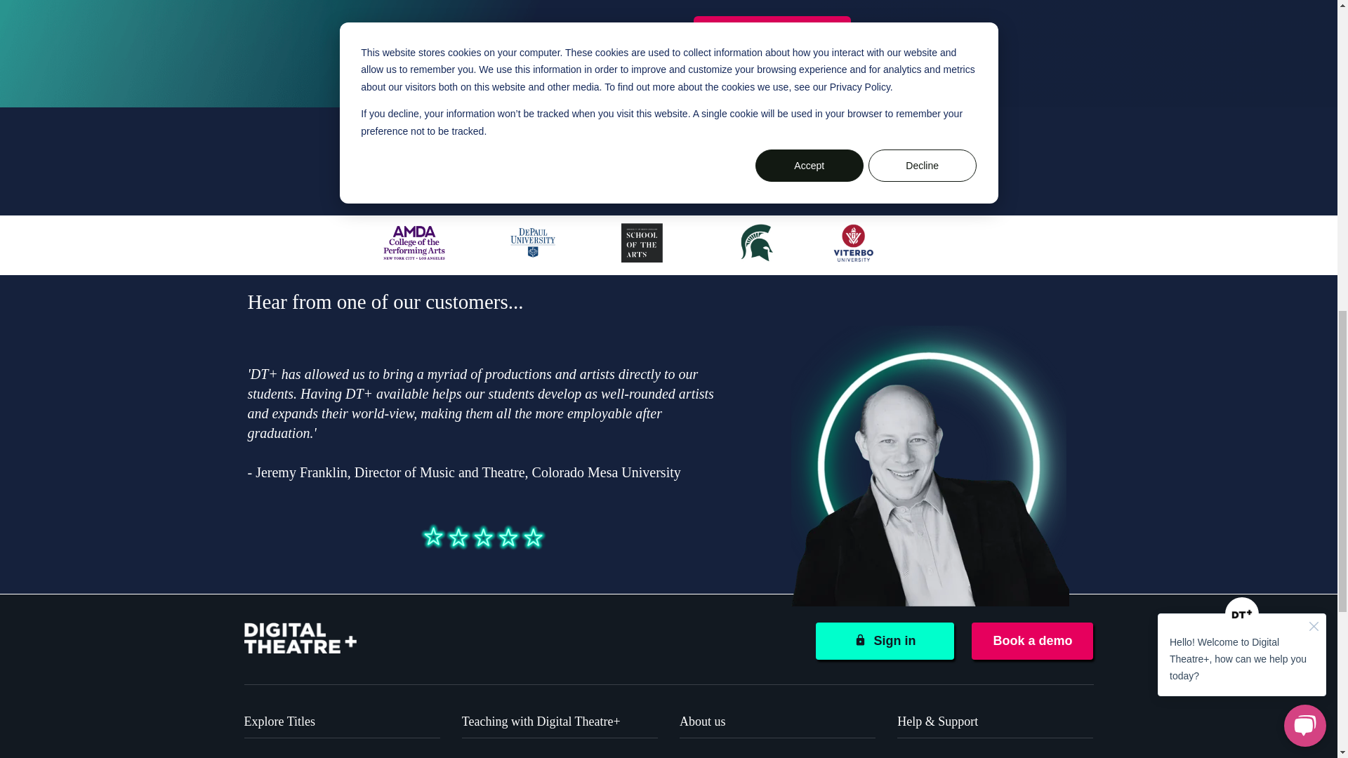  Describe the element at coordinates (928, 466) in the screenshot. I see `Jeremy Franklin` at that location.